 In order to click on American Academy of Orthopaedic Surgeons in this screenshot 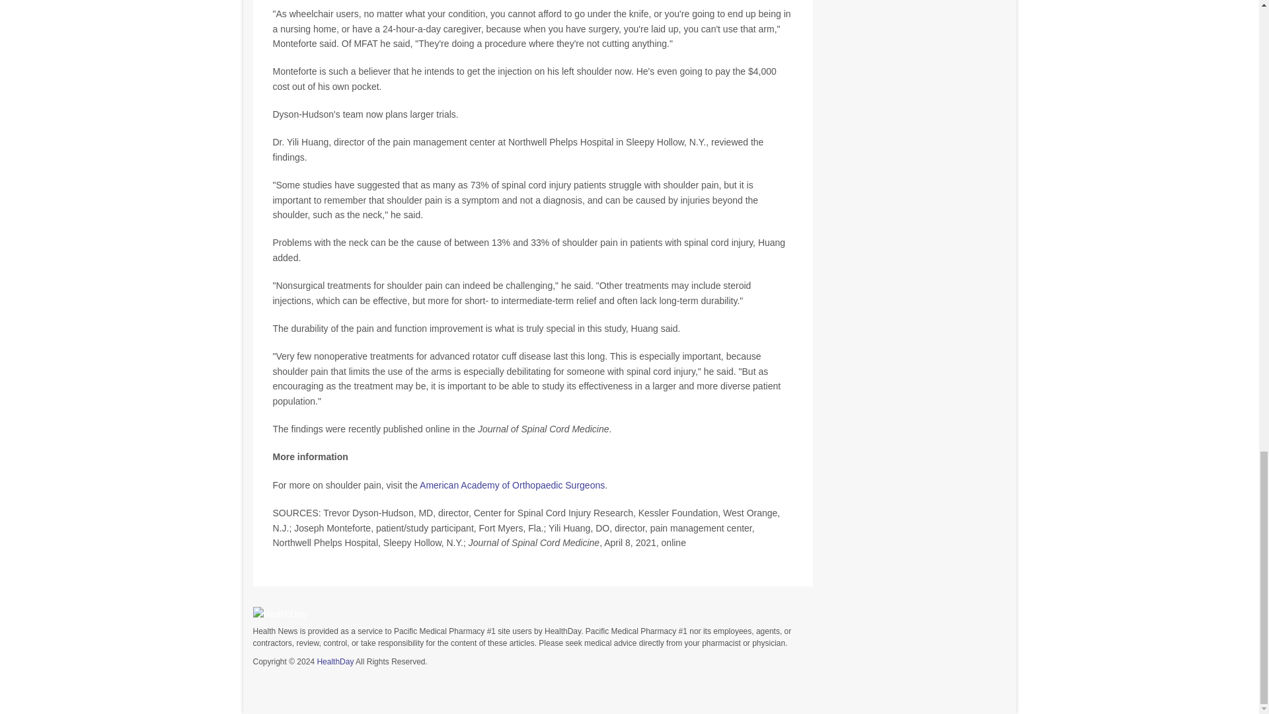, I will do `click(512, 485)`.